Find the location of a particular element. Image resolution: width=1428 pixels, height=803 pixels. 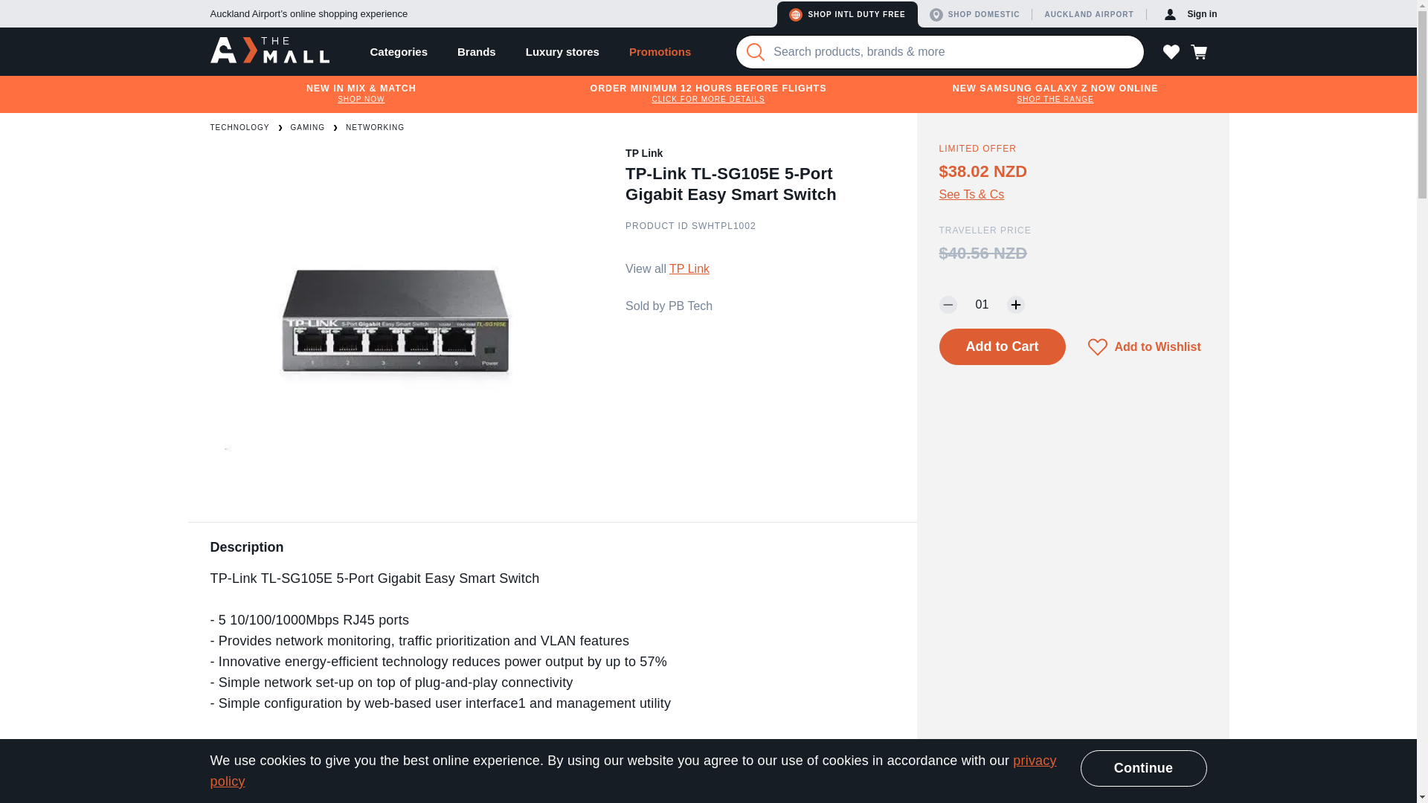

SHOP DOMESTIC is located at coordinates (978, 14).